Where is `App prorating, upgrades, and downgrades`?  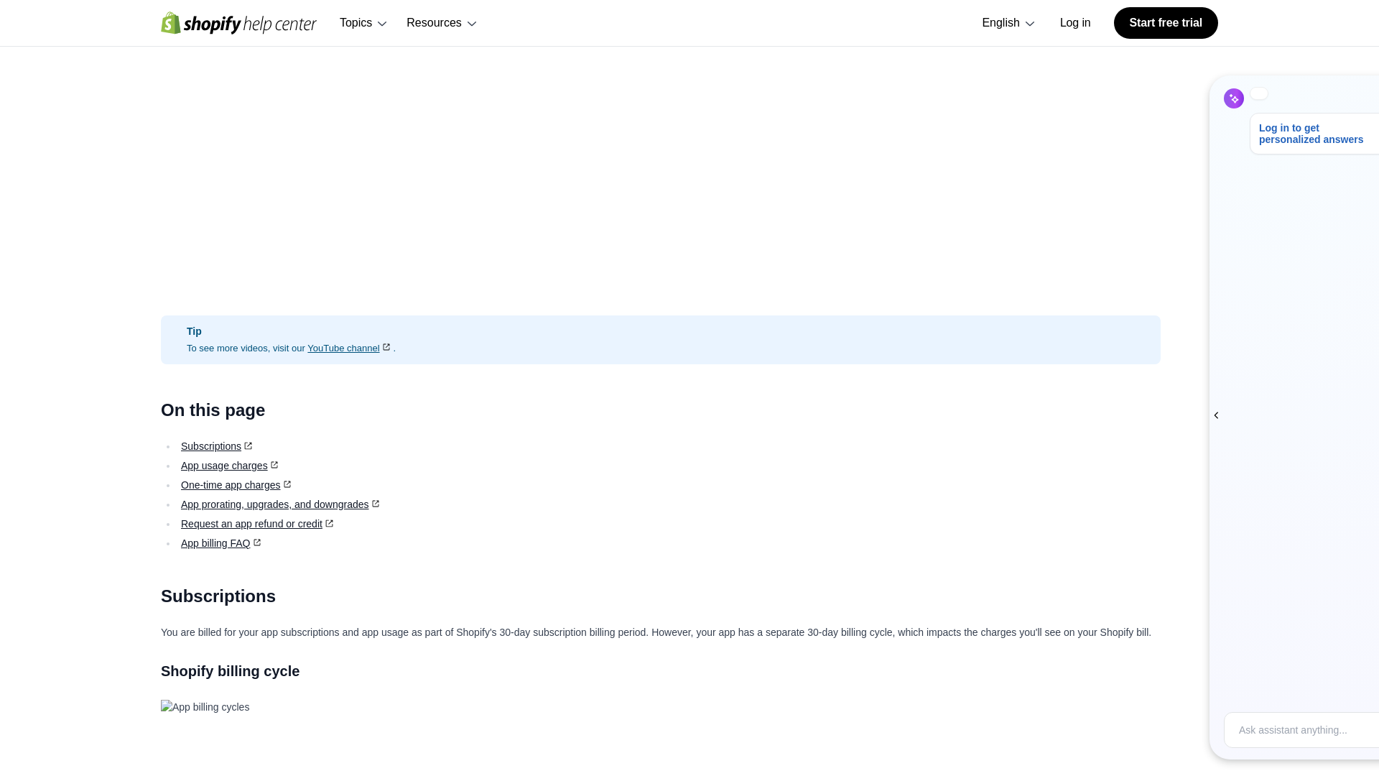 App prorating, upgrades, and downgrades is located at coordinates (281, 504).